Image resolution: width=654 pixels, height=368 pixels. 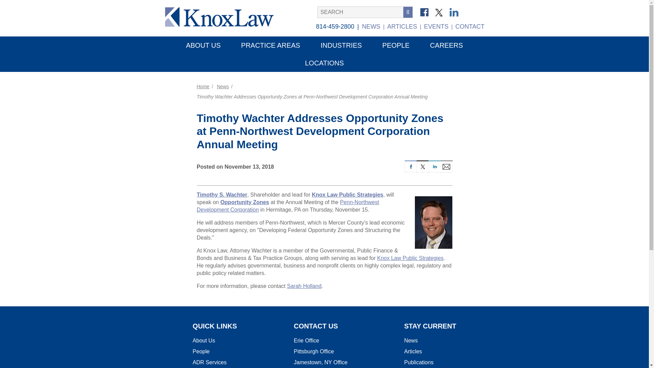 What do you see at coordinates (434, 166) in the screenshot?
I see `Share on LinkedIn` at bounding box center [434, 166].